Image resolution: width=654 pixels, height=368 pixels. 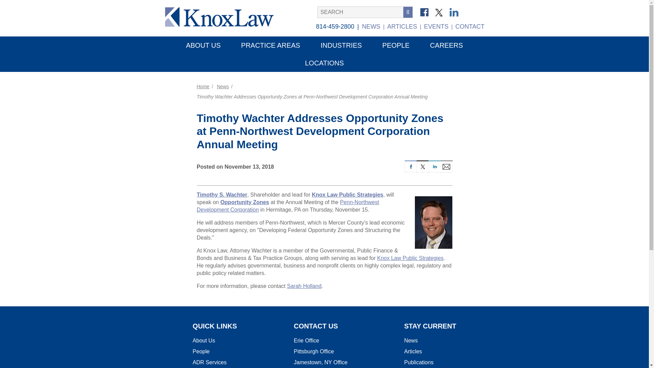 What do you see at coordinates (434, 166) in the screenshot?
I see `Share on LinkedIn` at bounding box center [434, 166].